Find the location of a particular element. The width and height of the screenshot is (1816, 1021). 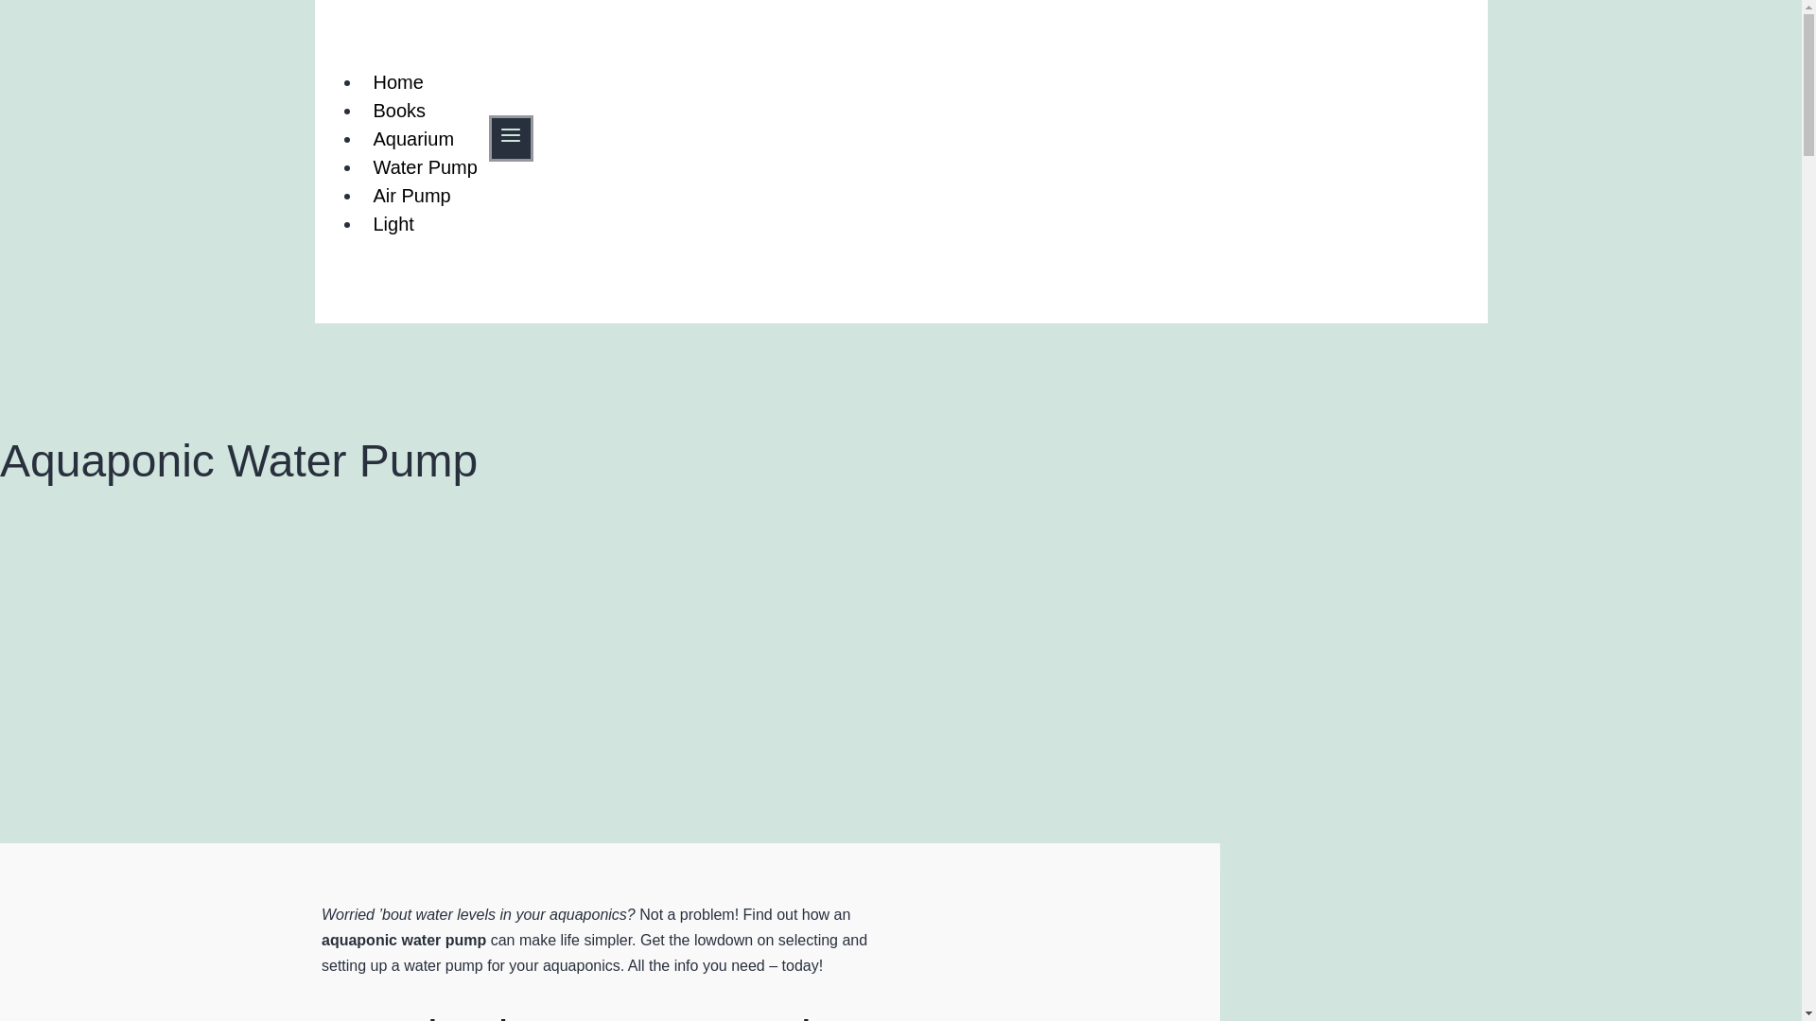

Home is located at coordinates (397, 81).